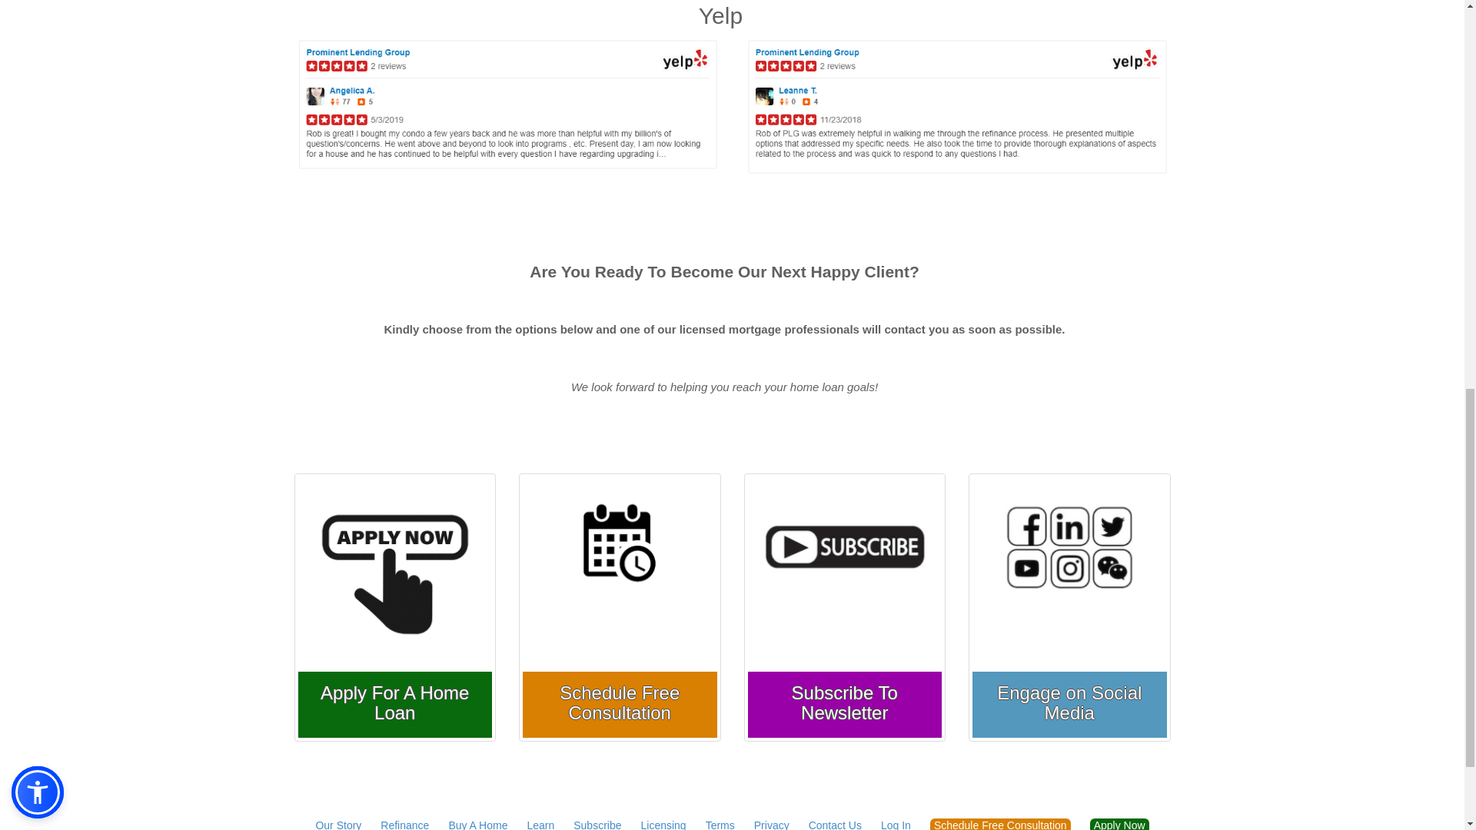  Describe the element at coordinates (663, 824) in the screenshot. I see `Click here to see Prominent Lending Group Licensing` at that location.